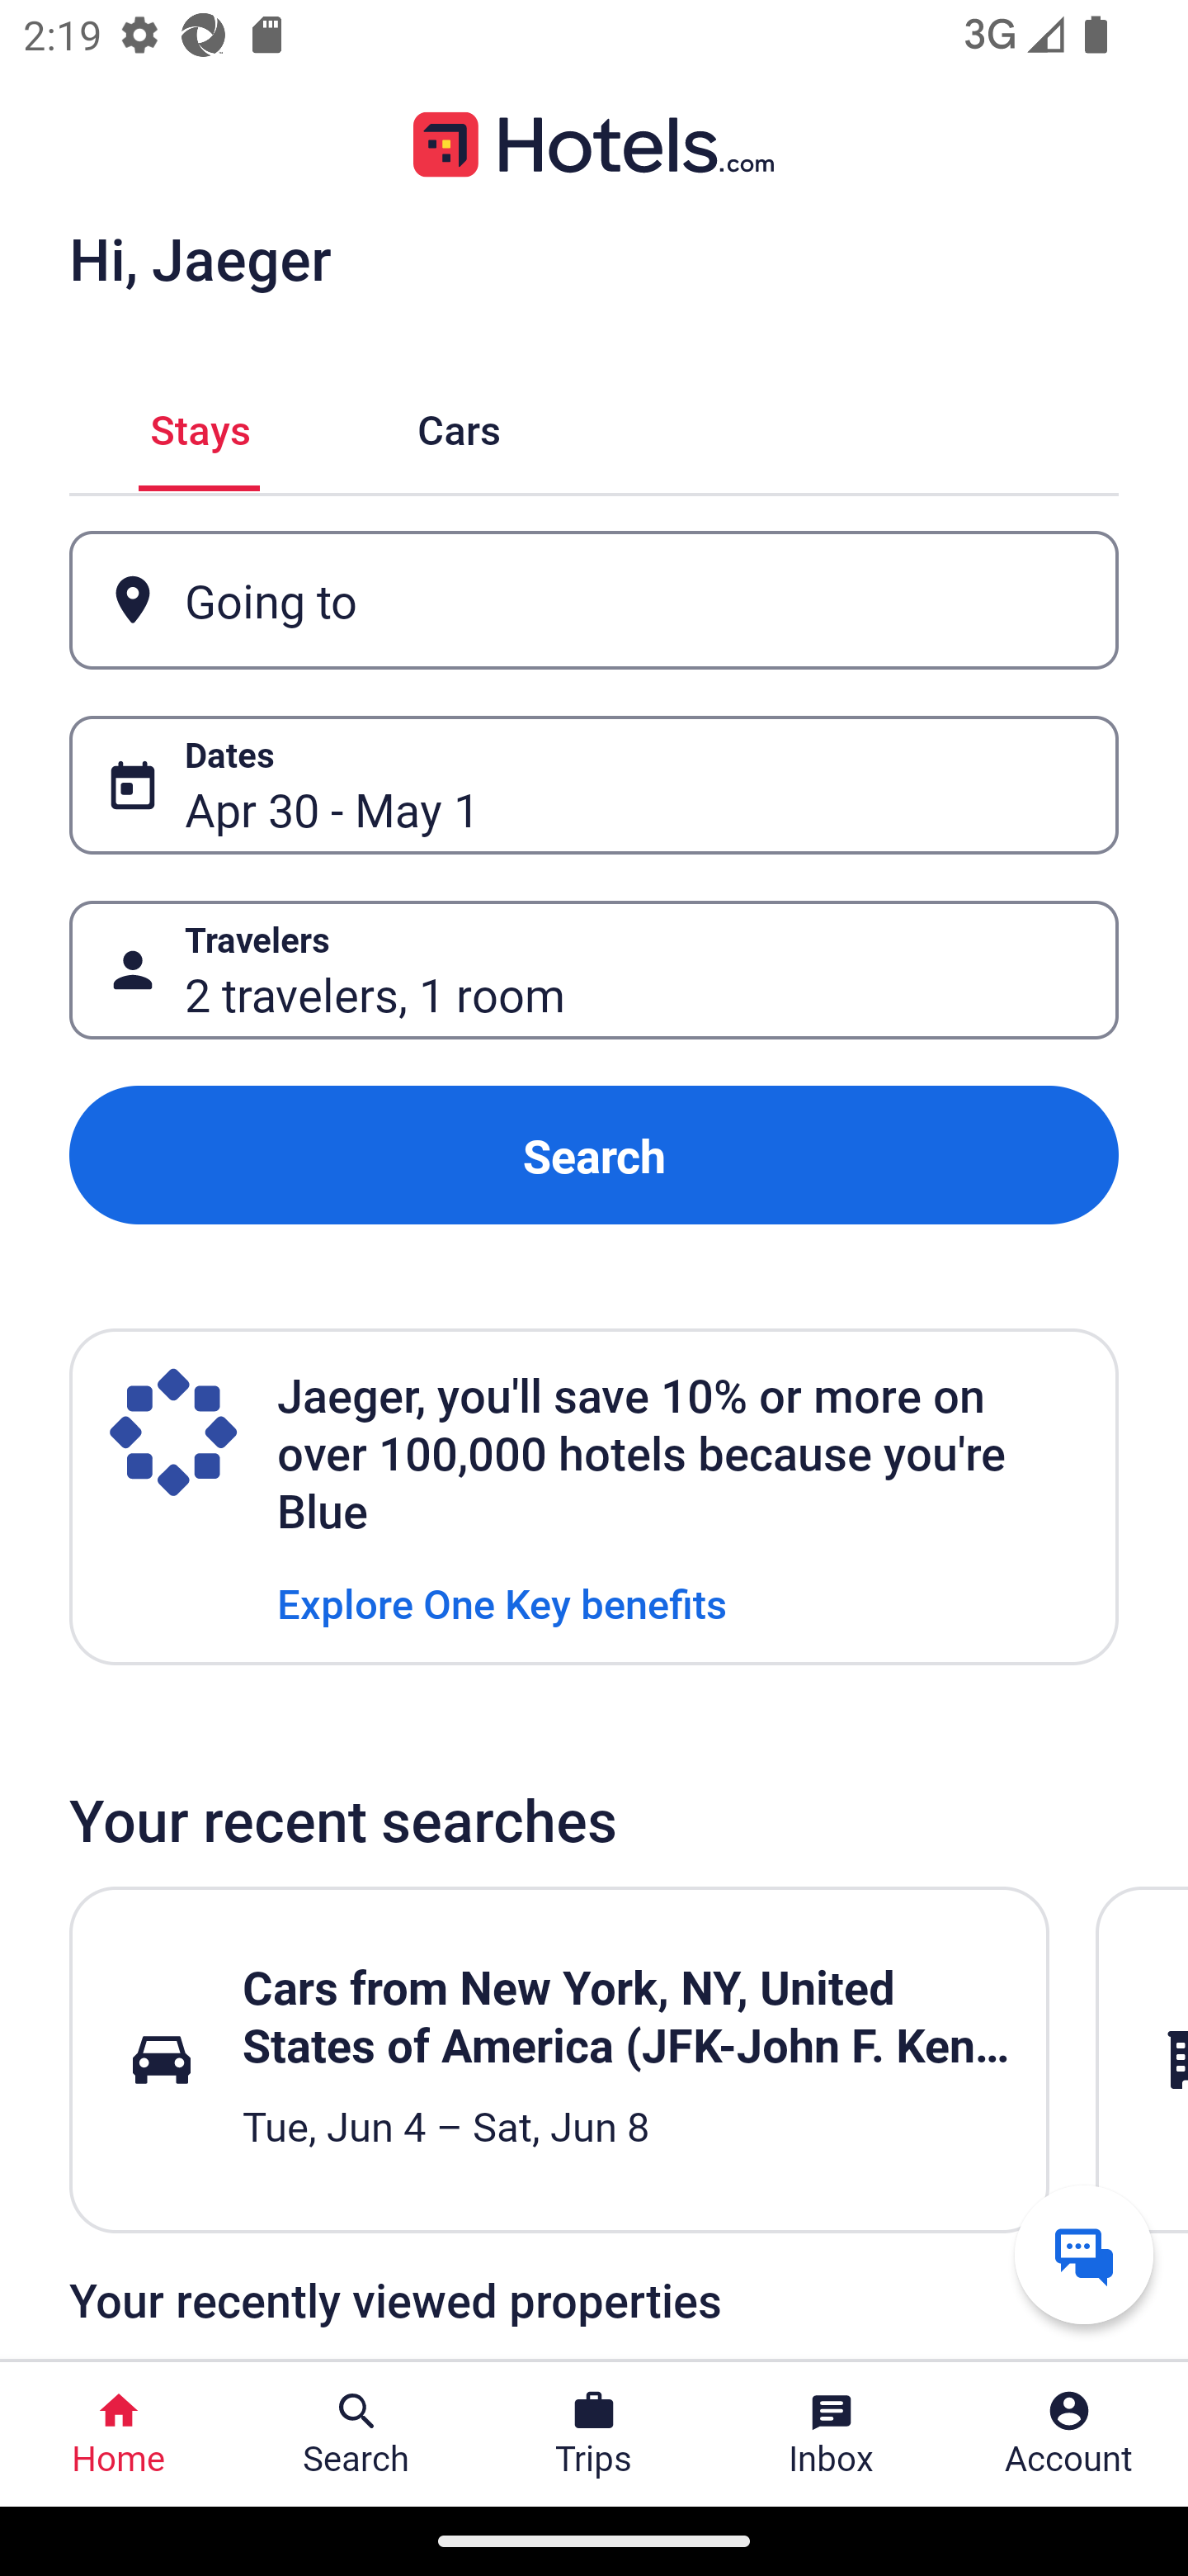  What do you see at coordinates (594, 785) in the screenshot?
I see `Dates Button Apr 30 - May 1` at bounding box center [594, 785].